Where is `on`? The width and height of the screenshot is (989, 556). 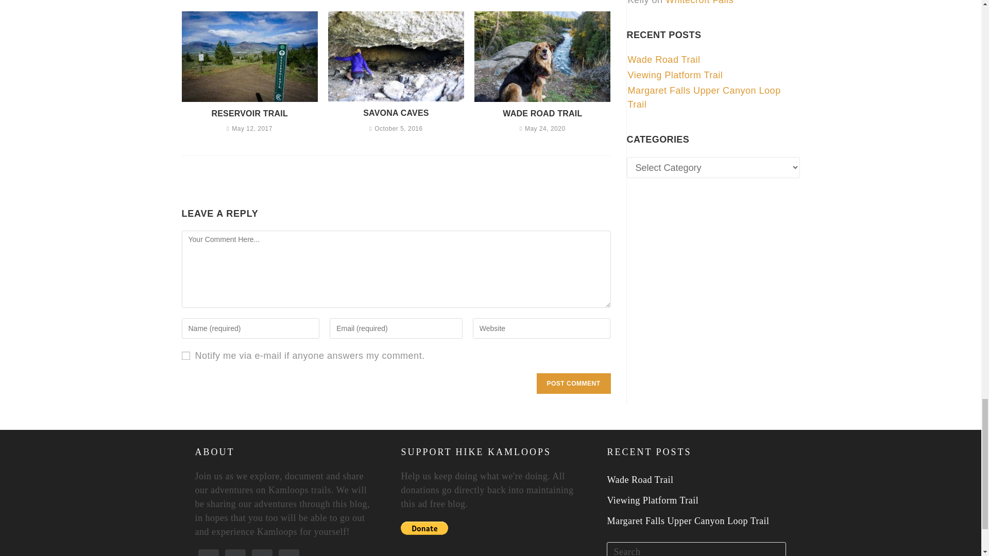
on is located at coordinates (185, 355).